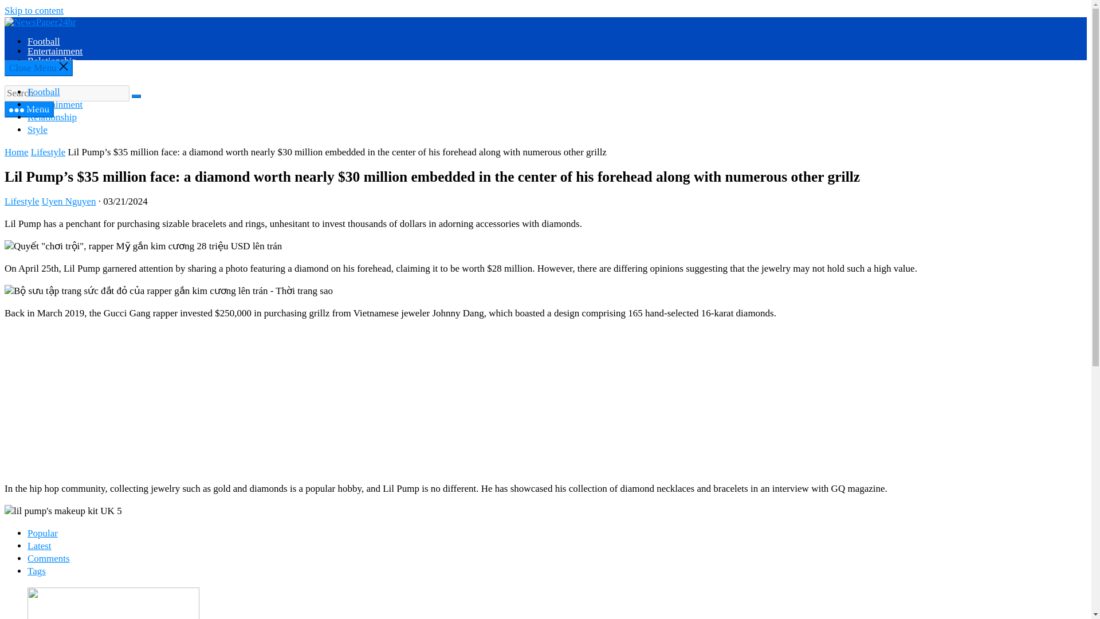 The width and height of the screenshot is (1100, 619). I want to click on Menu, so click(29, 109).